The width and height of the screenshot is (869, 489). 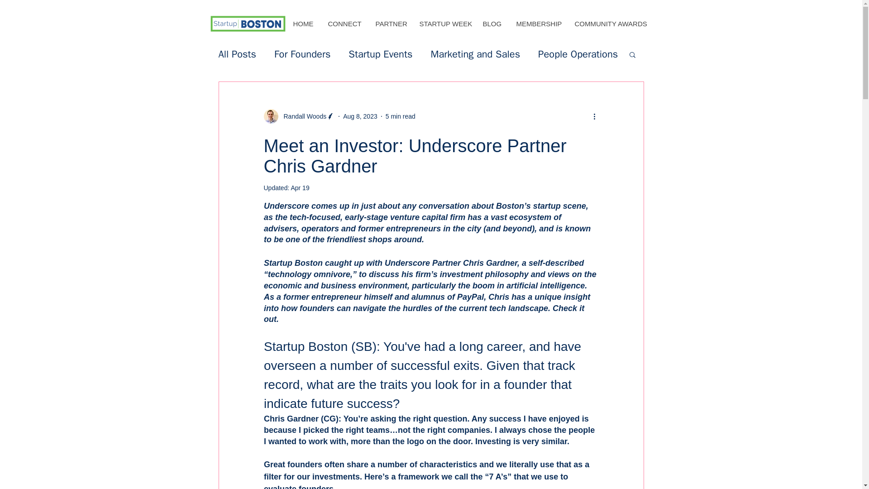 I want to click on MEMBERSHIP, so click(x=538, y=24).